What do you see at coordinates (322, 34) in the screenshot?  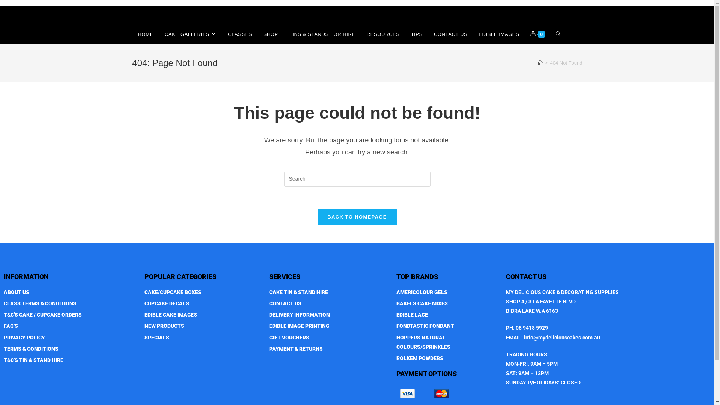 I see `TINS & STANDS FOR HIRE` at bounding box center [322, 34].